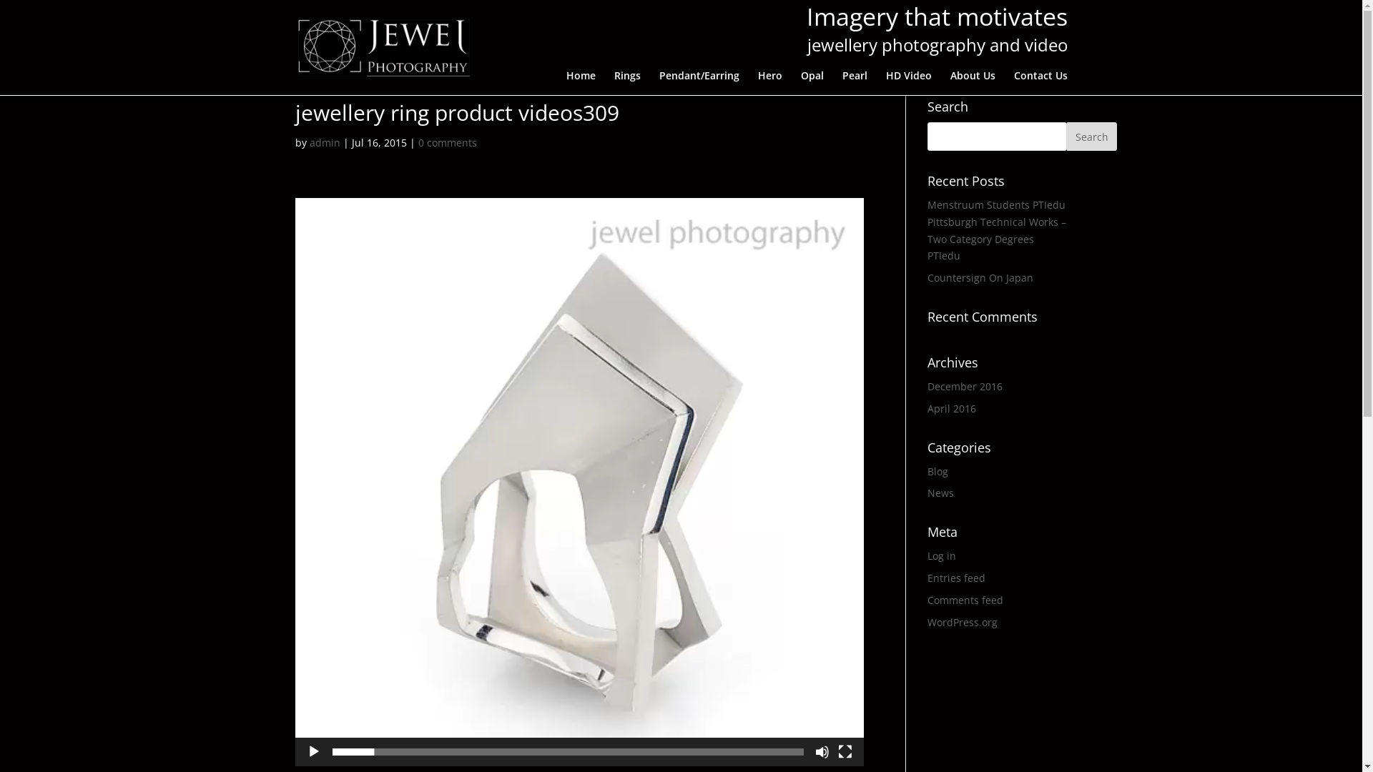 Image resolution: width=1373 pixels, height=772 pixels. I want to click on Pendant/Earring, so click(699, 83).